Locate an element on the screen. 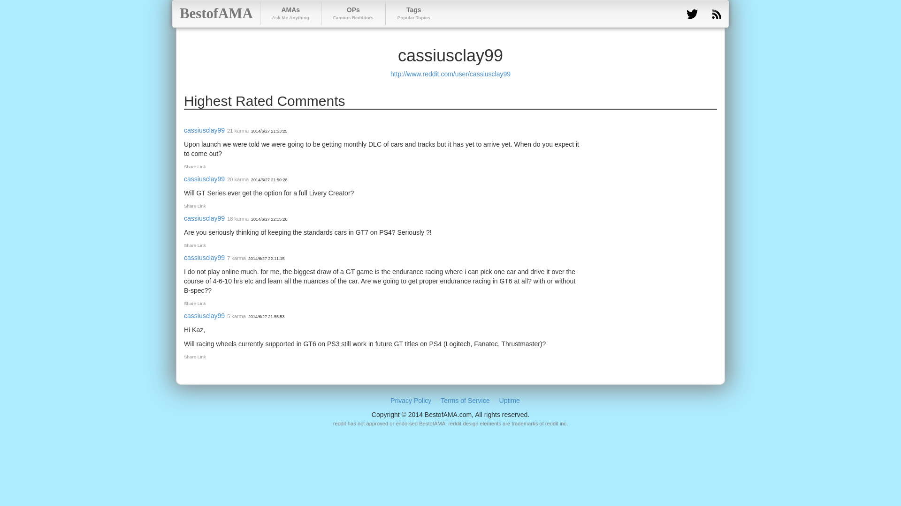  Terms of Service is located at coordinates (465, 400).